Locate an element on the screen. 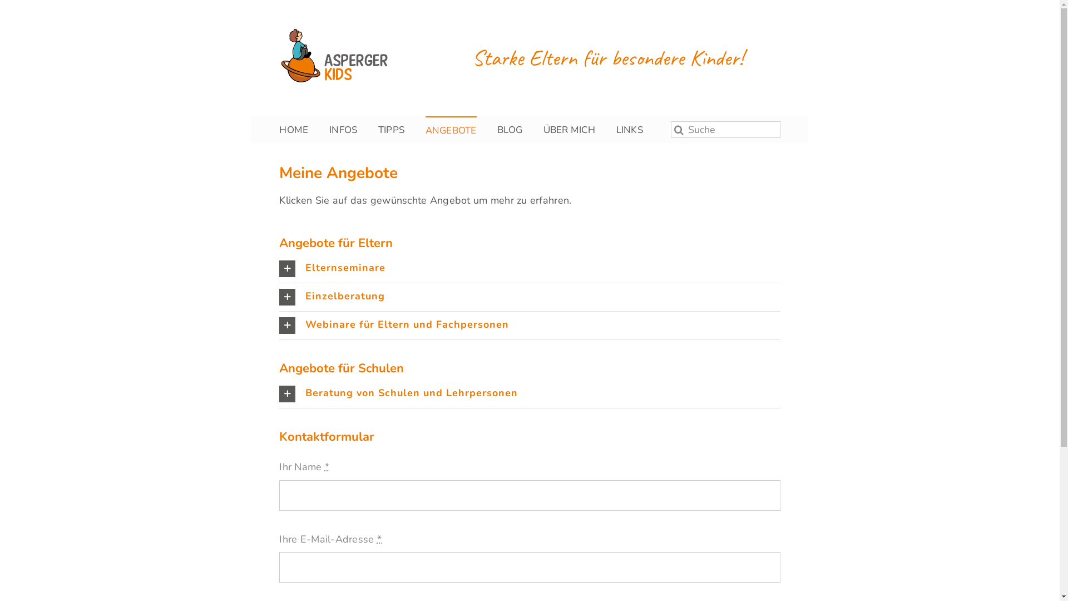  TIPPS is located at coordinates (392, 129).